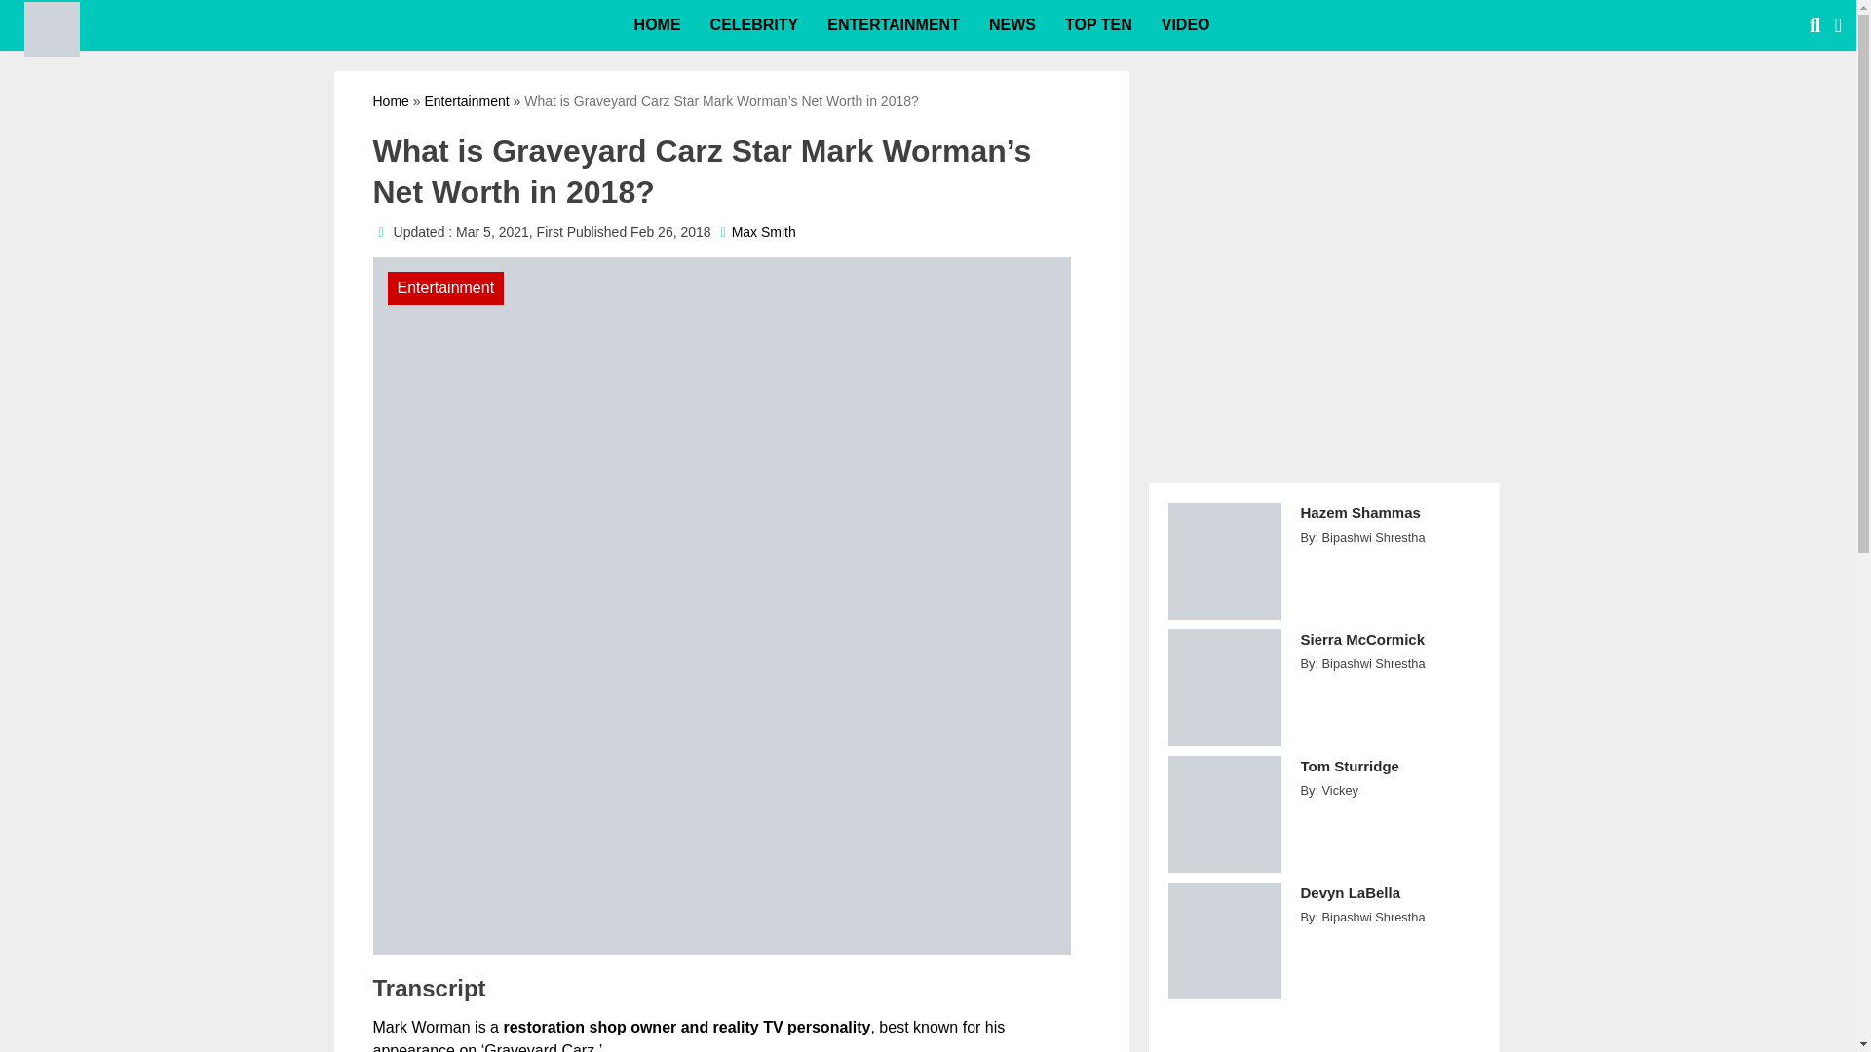 The image size is (1871, 1052). What do you see at coordinates (754, 25) in the screenshot?
I see `CELEBRITY` at bounding box center [754, 25].